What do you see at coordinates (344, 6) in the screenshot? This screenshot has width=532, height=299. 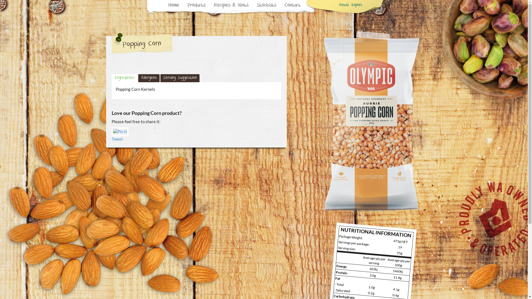 I see `Retail` at bounding box center [344, 6].